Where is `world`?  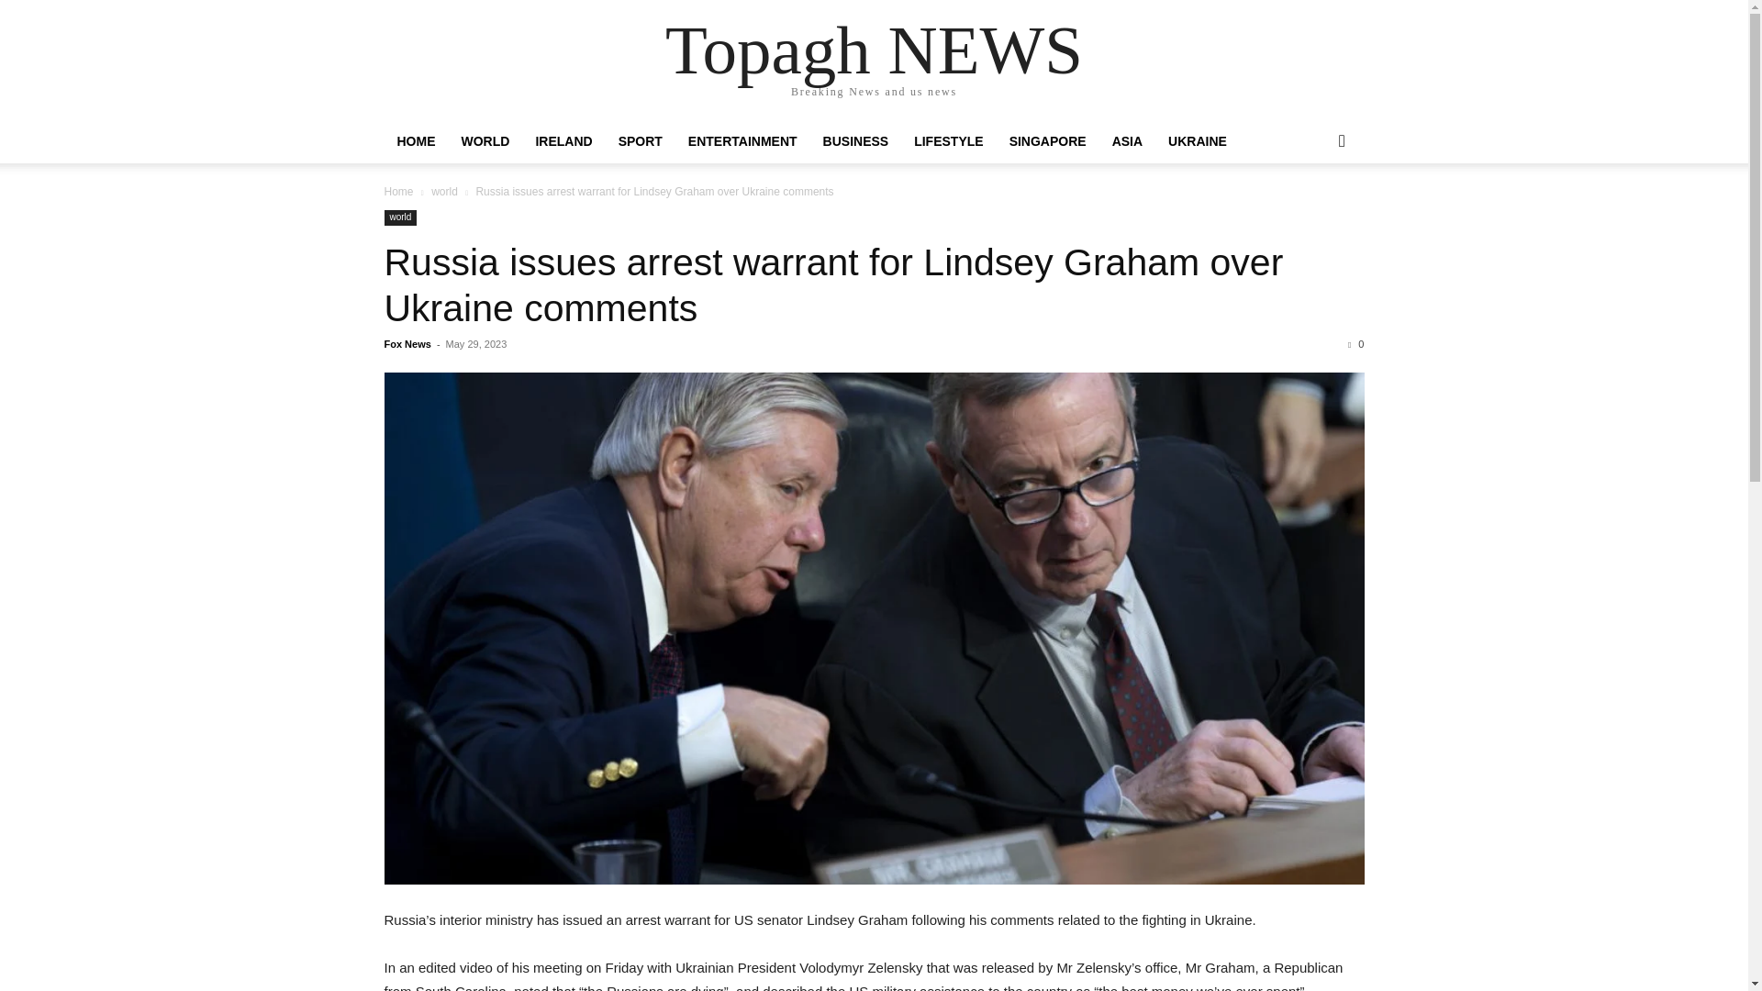 world is located at coordinates (444, 191).